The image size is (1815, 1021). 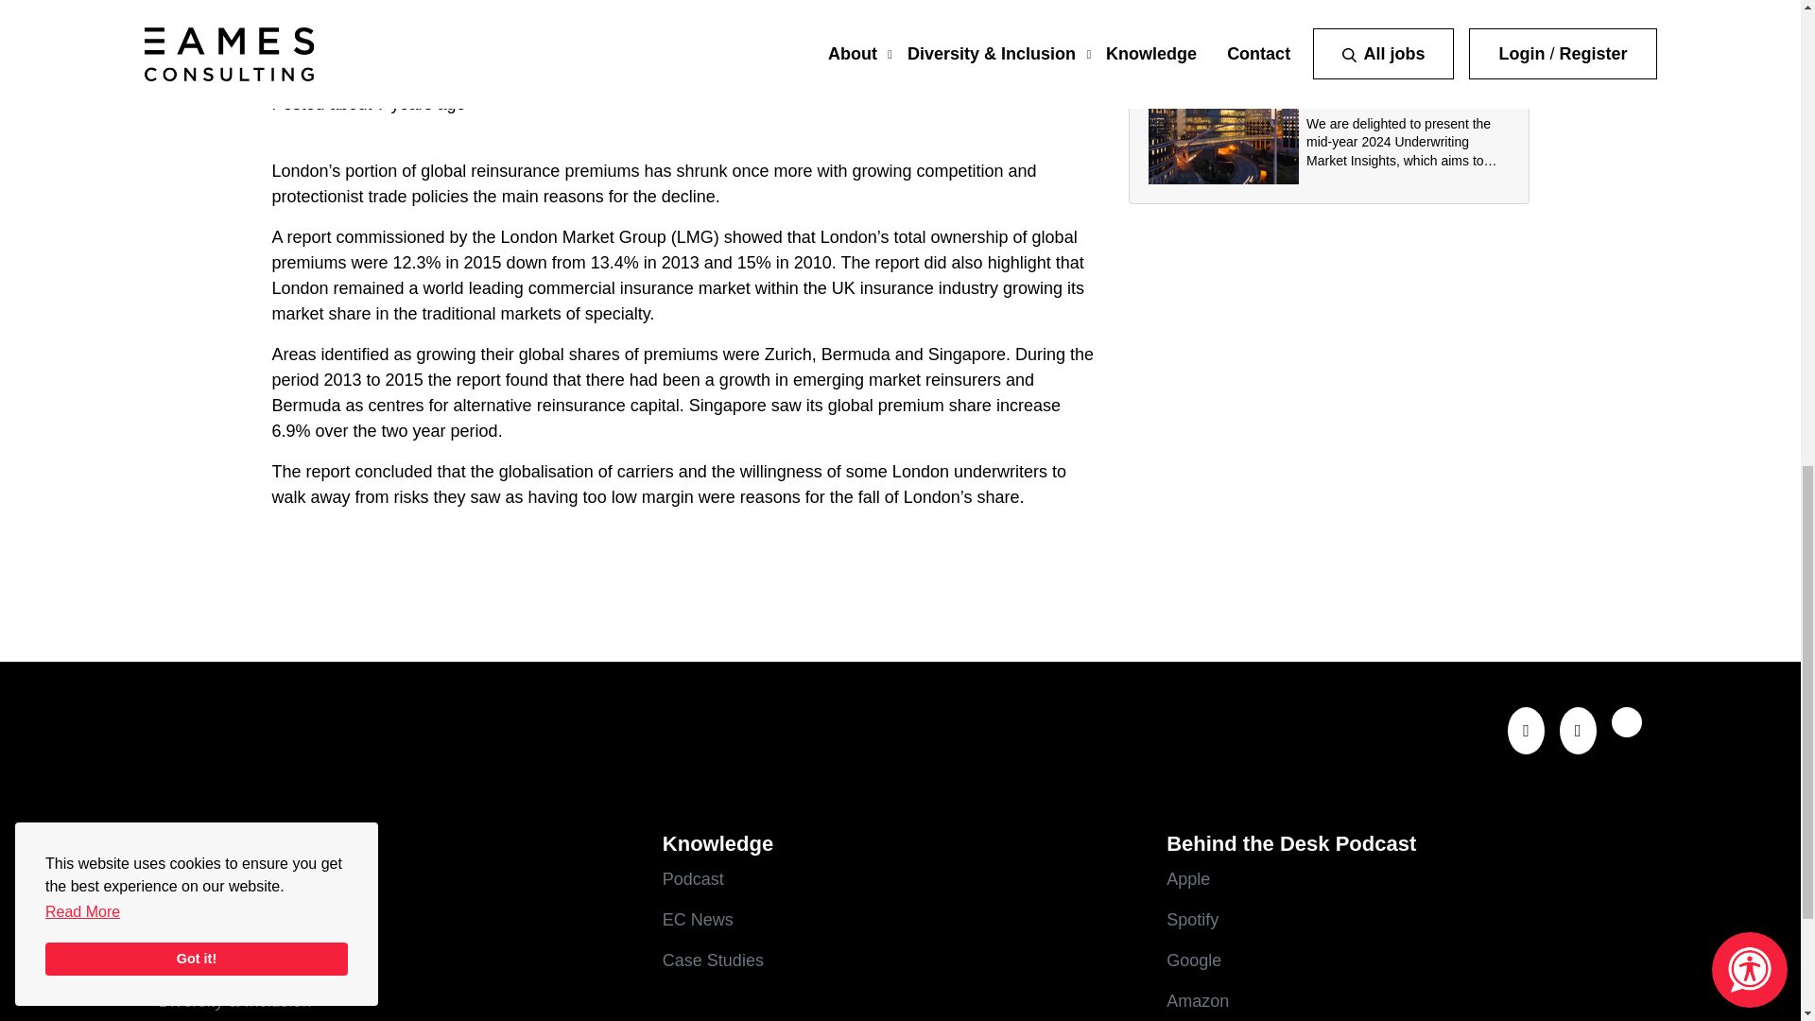 What do you see at coordinates (396, 879) in the screenshot?
I see `Careers` at bounding box center [396, 879].